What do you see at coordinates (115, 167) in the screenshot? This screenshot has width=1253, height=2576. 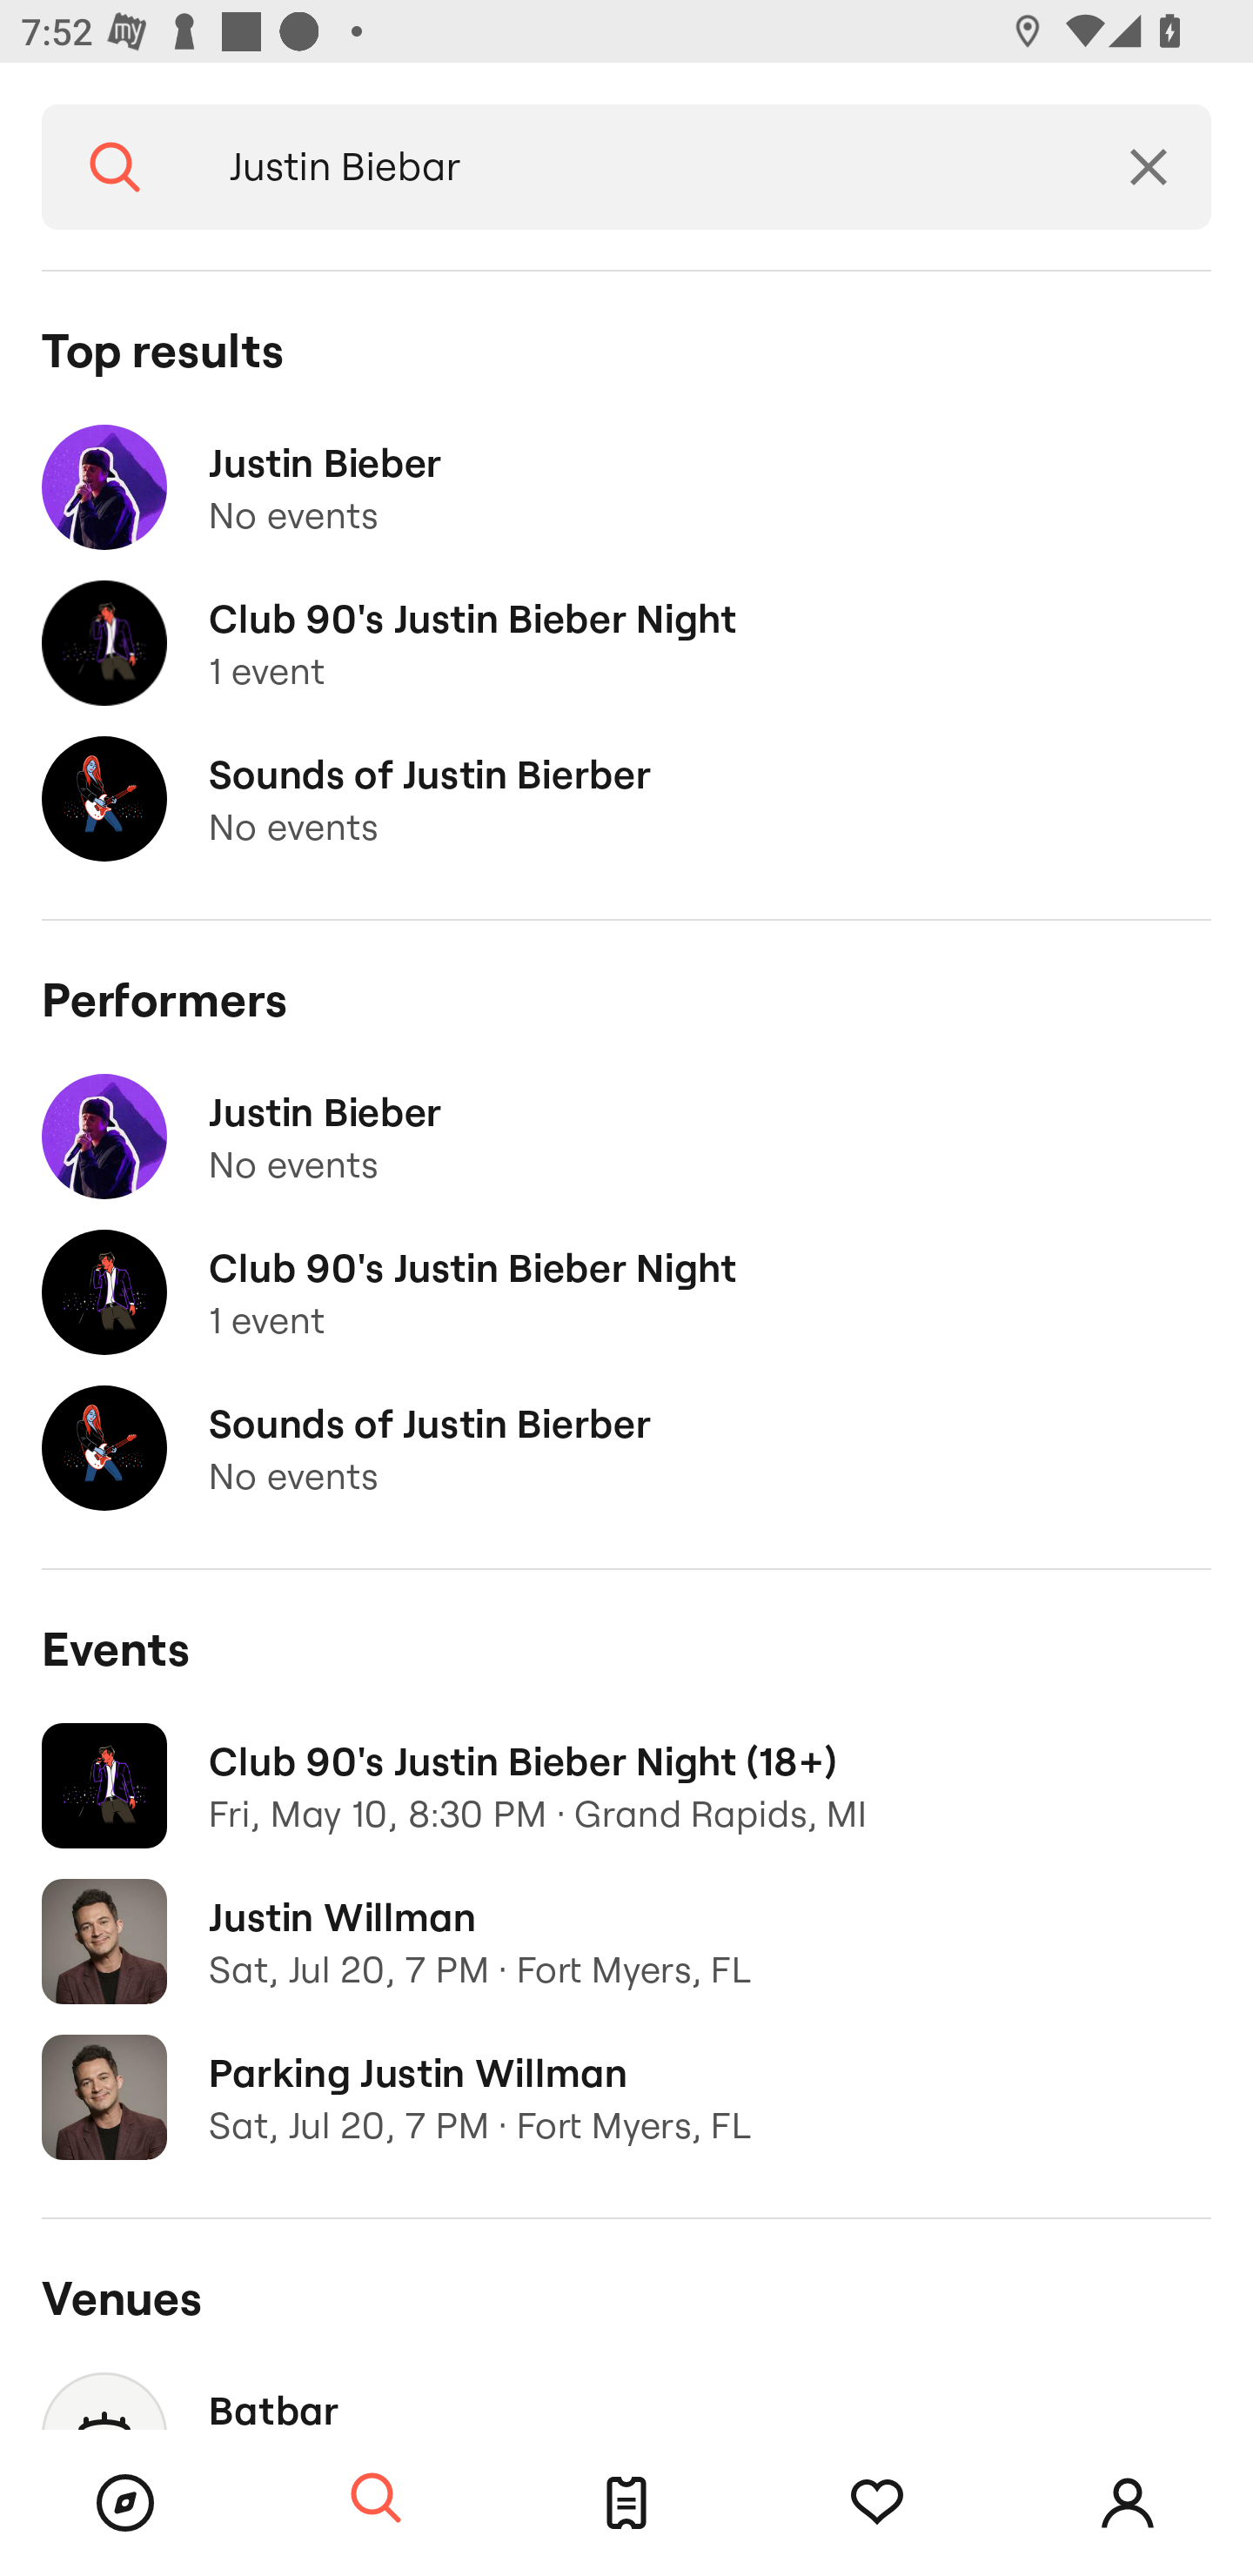 I see `Search` at bounding box center [115, 167].